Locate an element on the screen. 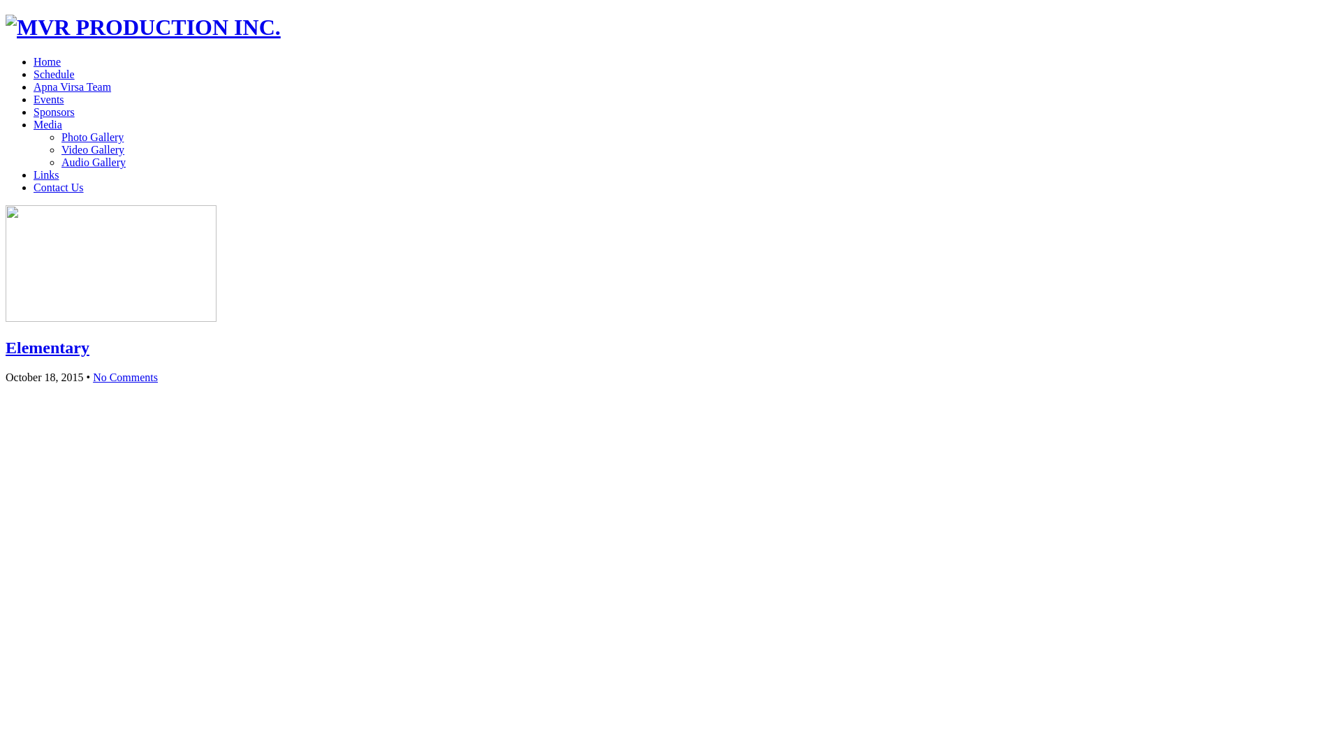  Sponsors is located at coordinates (54, 112).